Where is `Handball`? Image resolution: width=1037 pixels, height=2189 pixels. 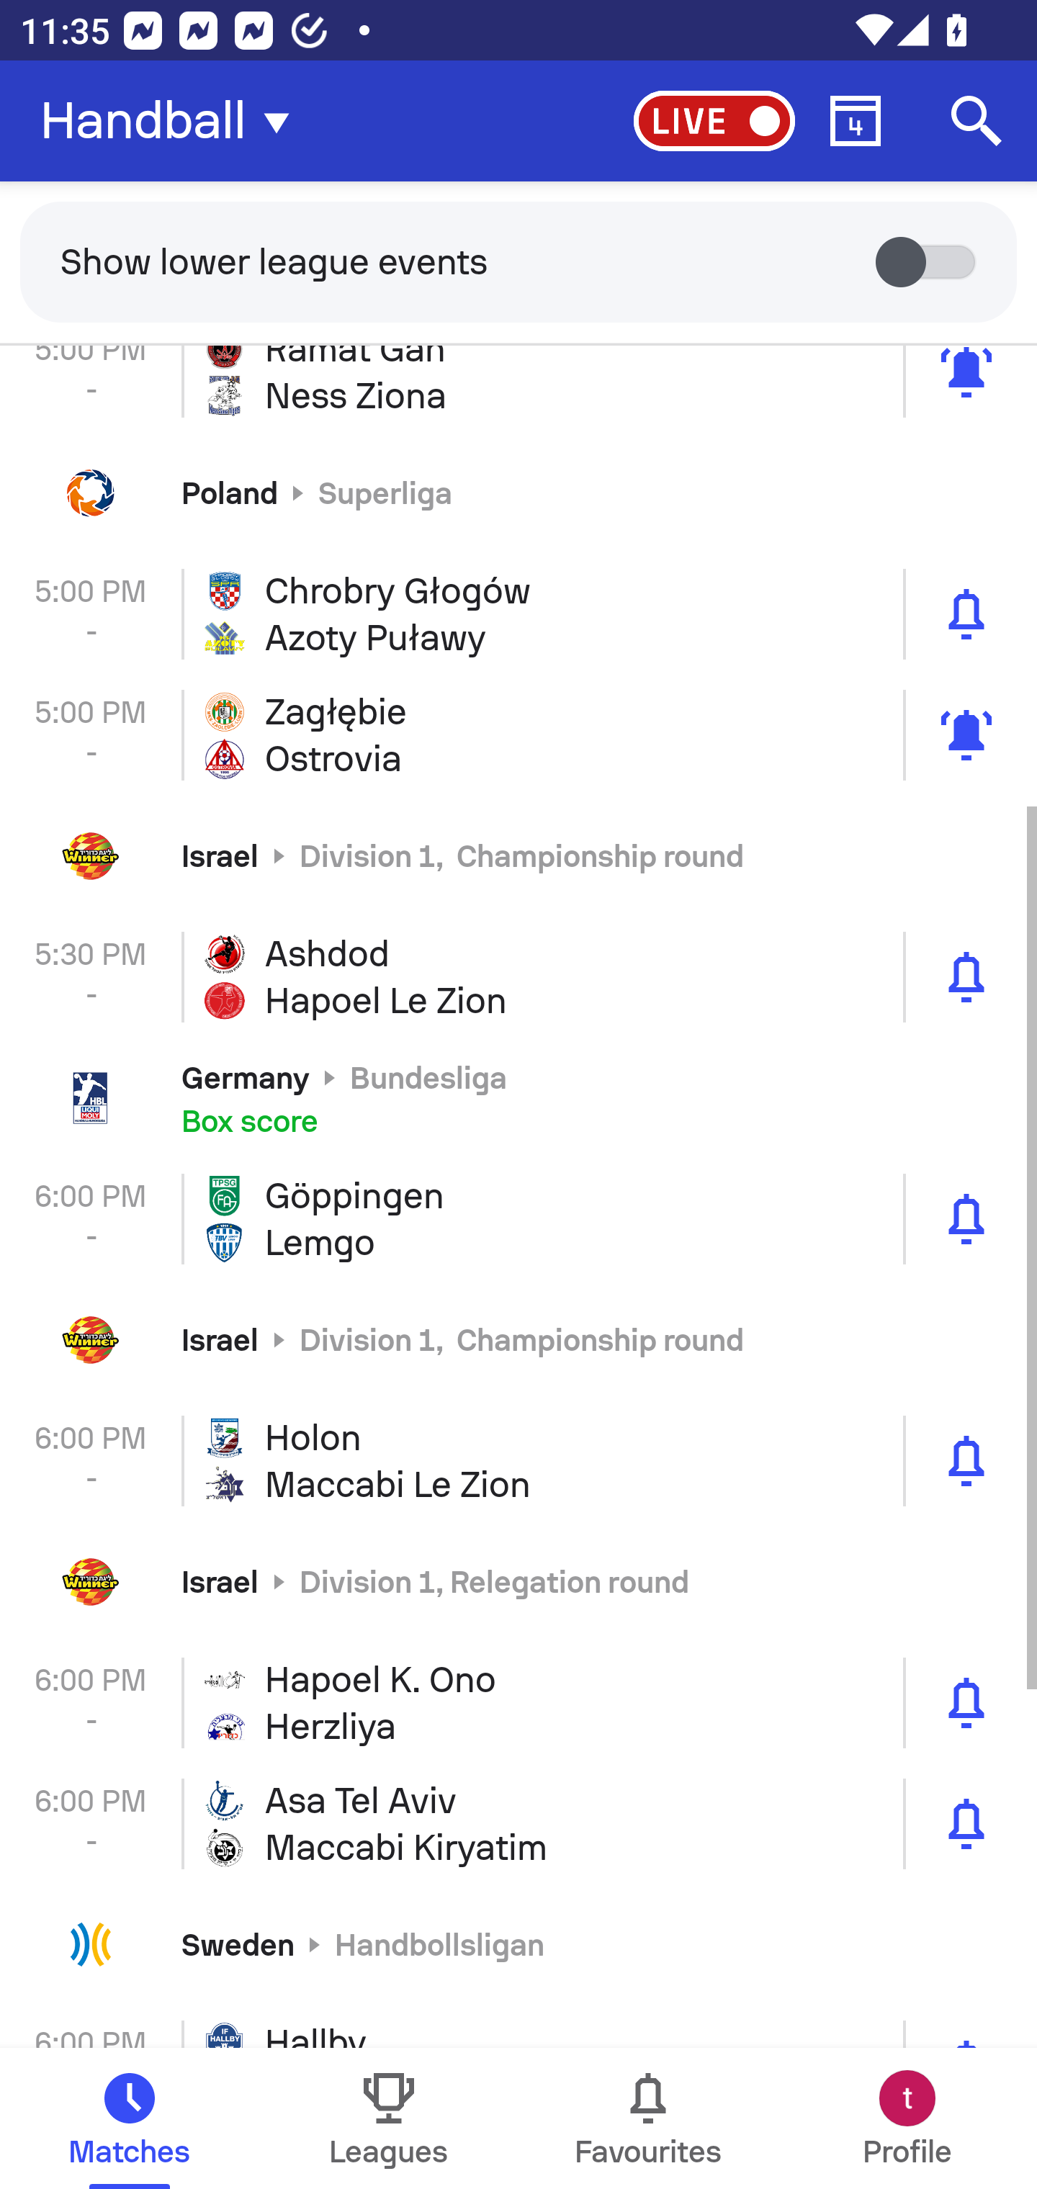 Handball is located at coordinates (173, 121).